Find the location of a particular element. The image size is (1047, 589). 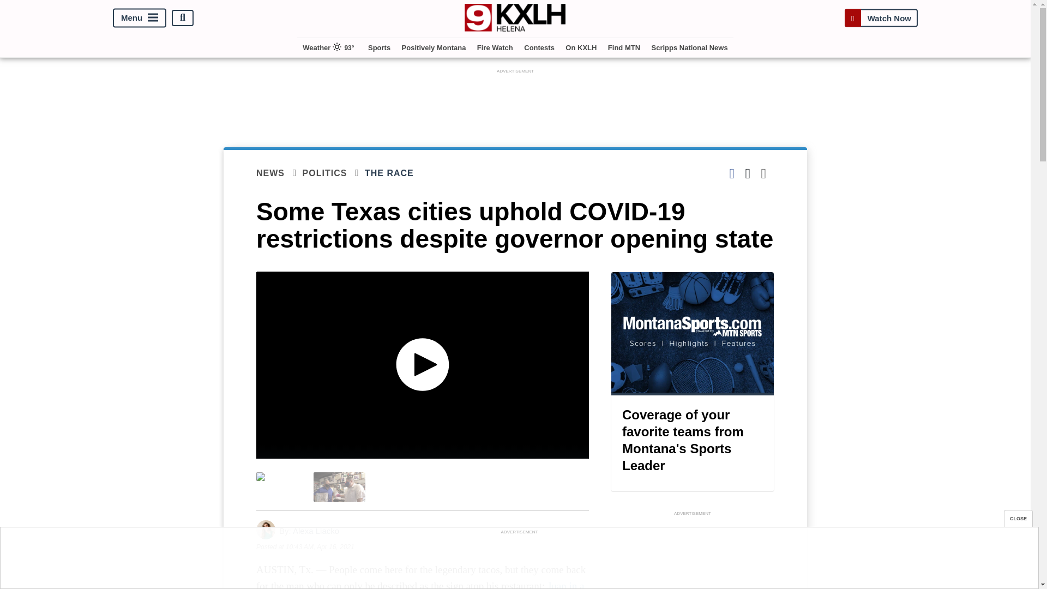

Watch Now is located at coordinates (881, 17).